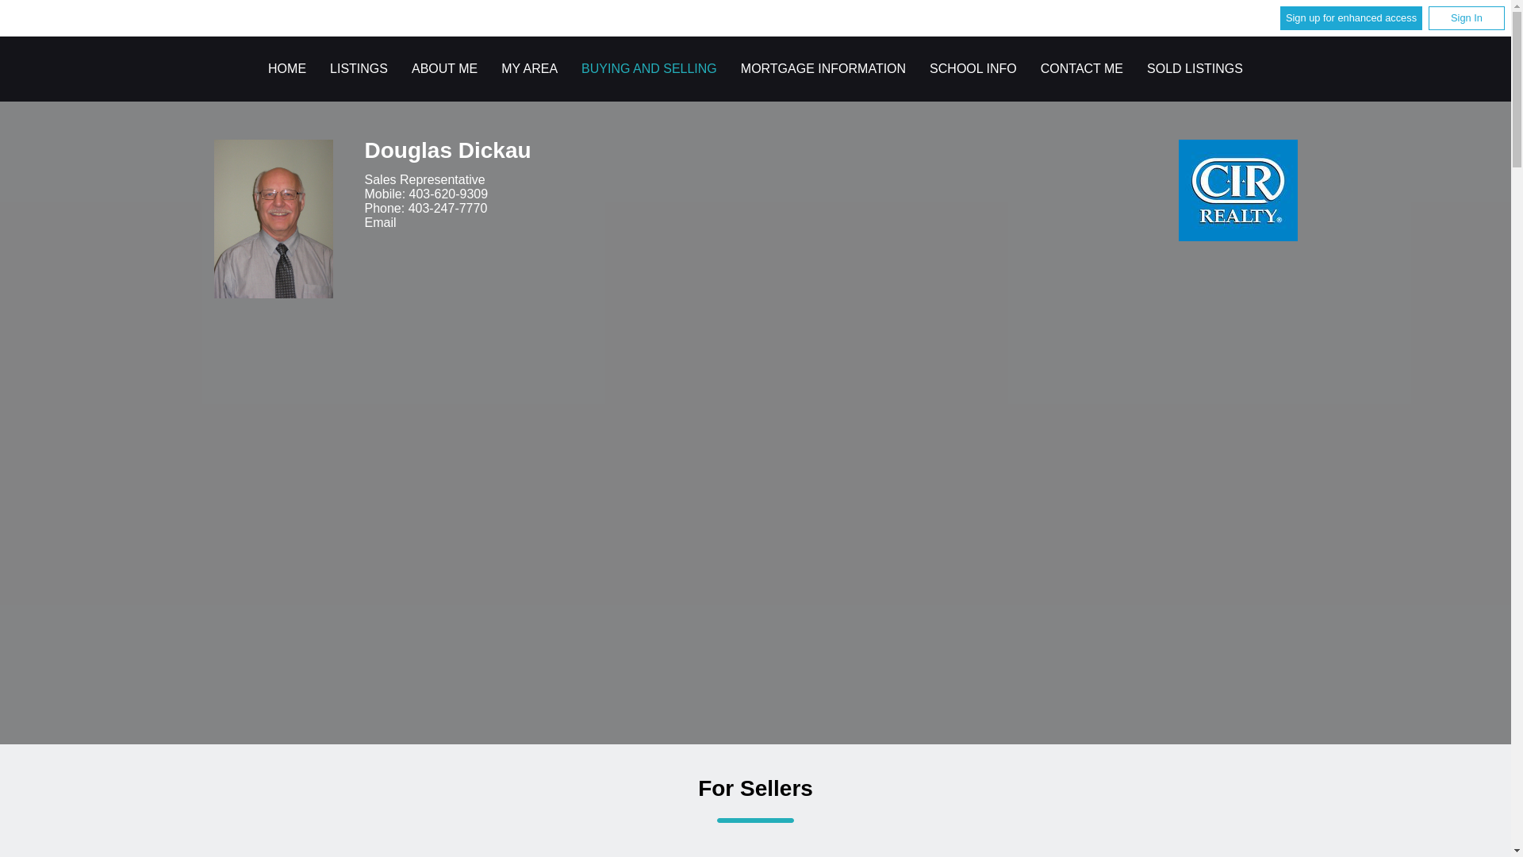 This screenshot has height=857, width=1523. What do you see at coordinates (1082, 68) in the screenshot?
I see `Contact Me` at bounding box center [1082, 68].